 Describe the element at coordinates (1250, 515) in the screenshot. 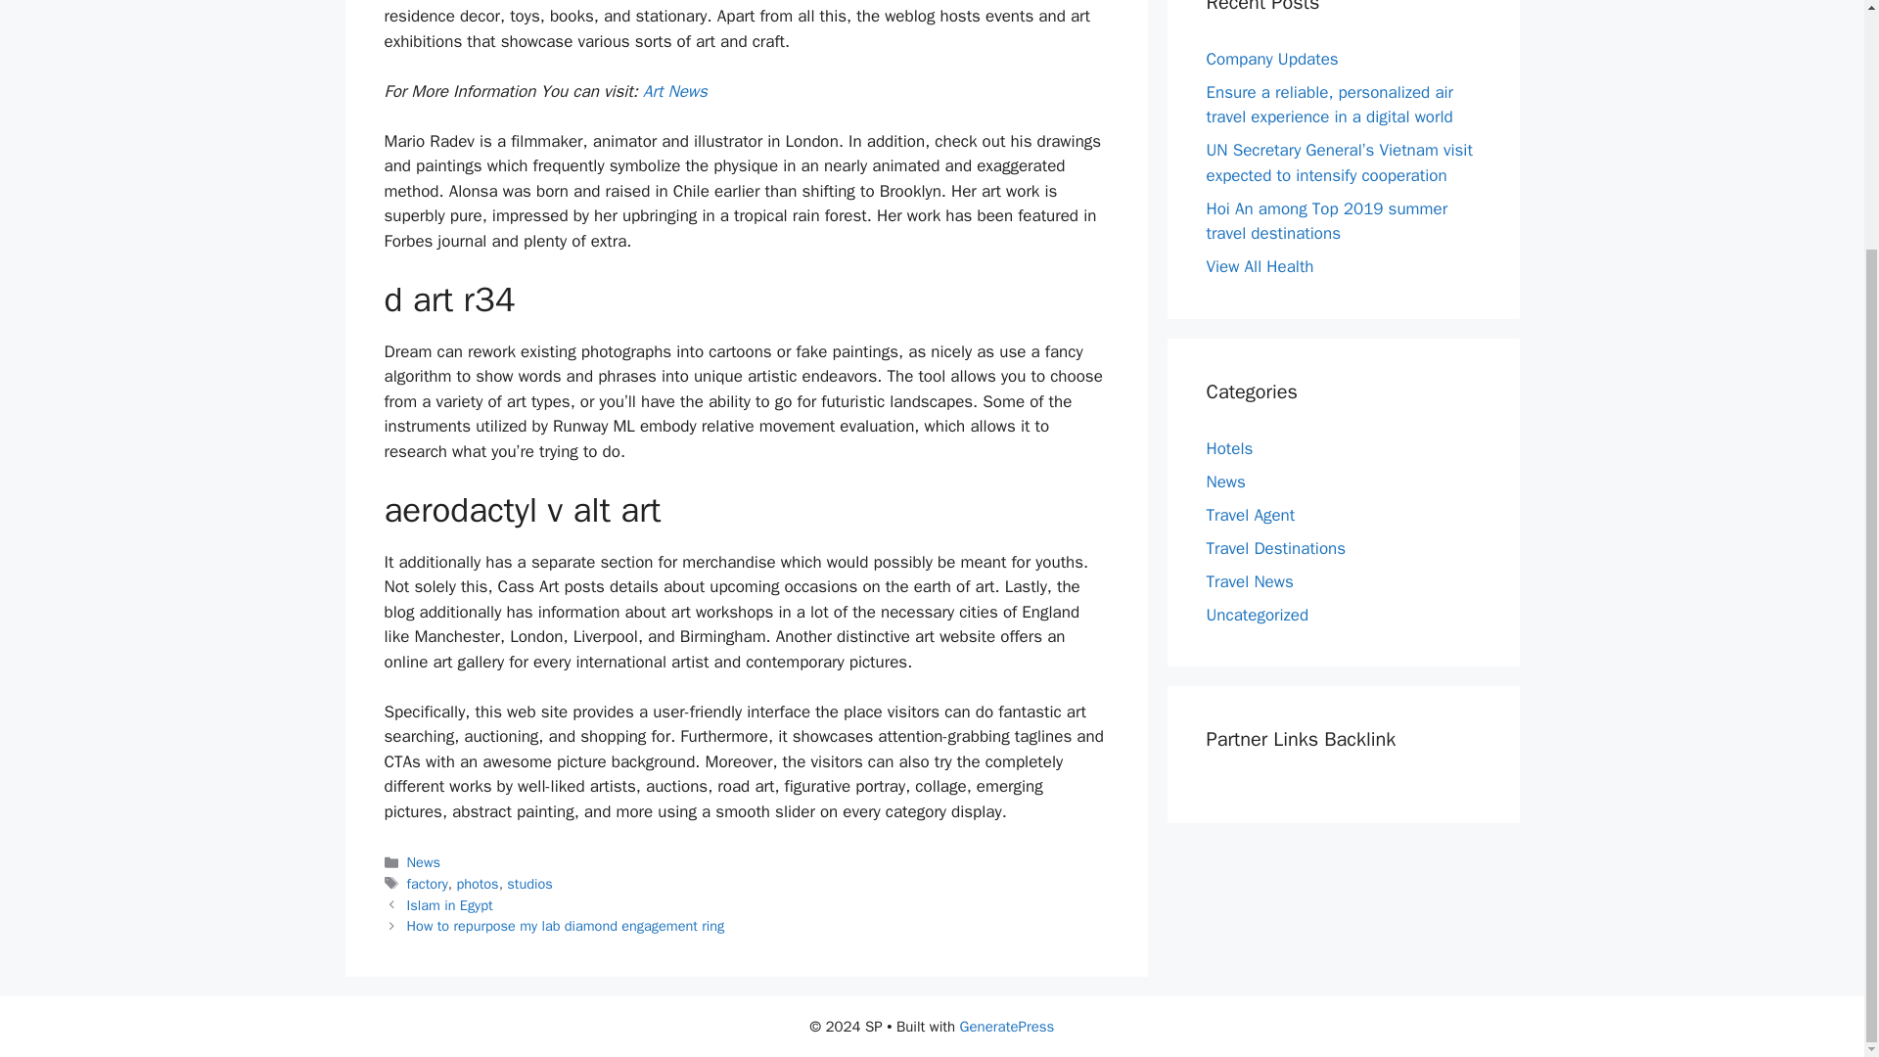

I see `Travel Agent` at that location.